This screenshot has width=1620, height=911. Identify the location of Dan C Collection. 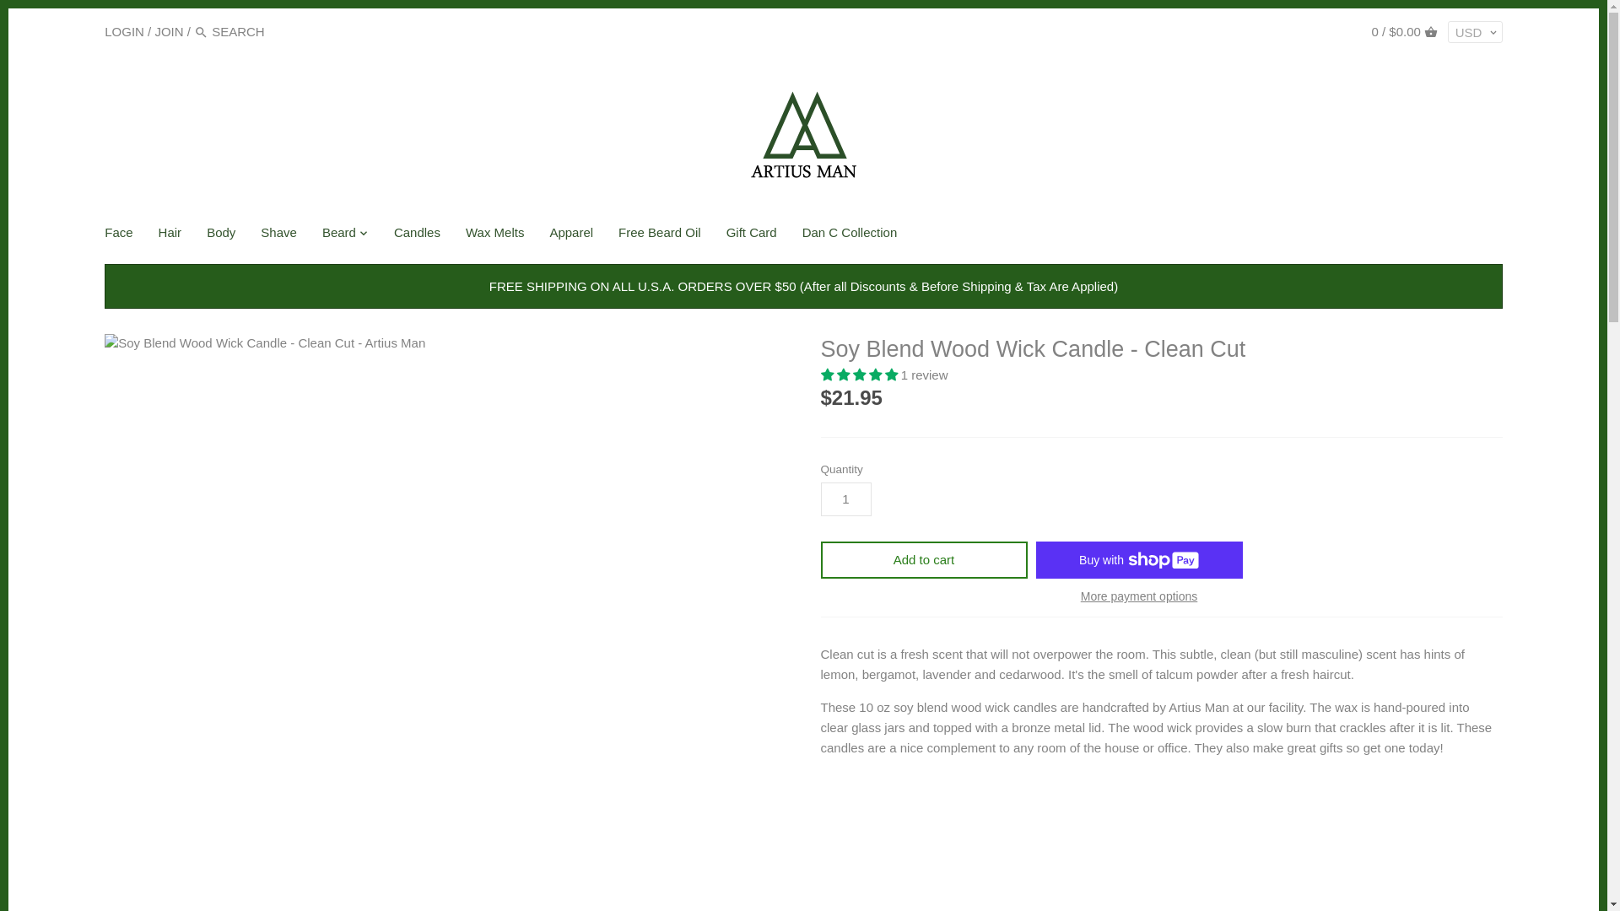
(850, 235).